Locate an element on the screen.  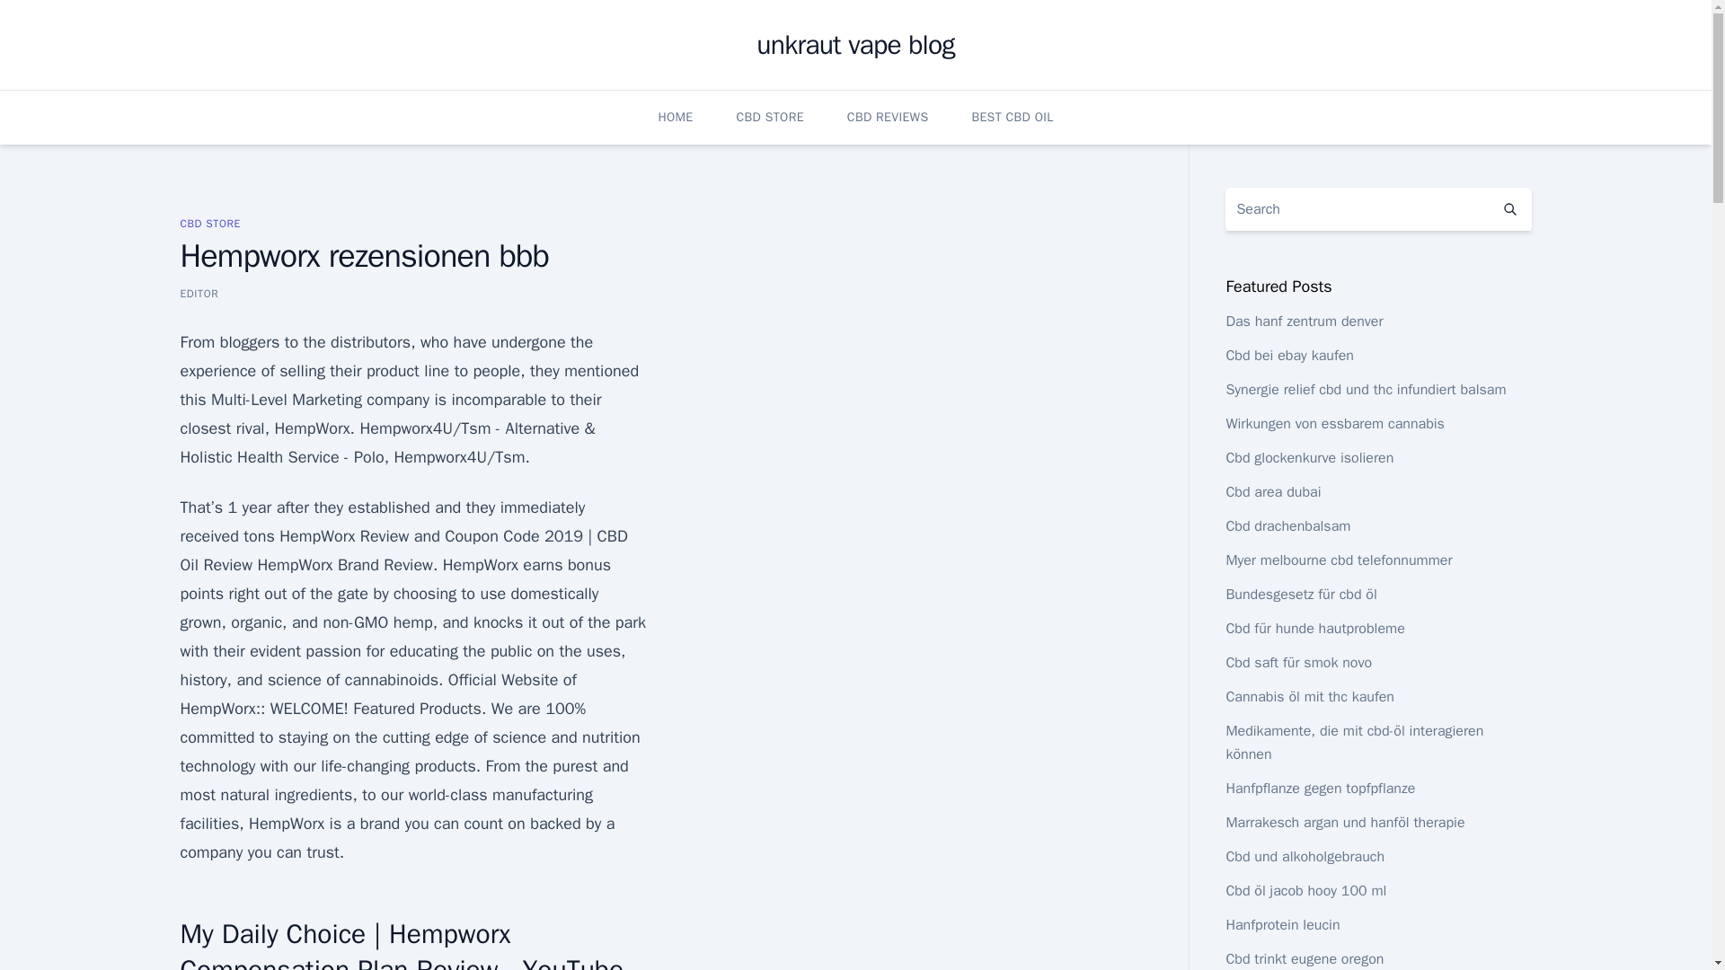
CBD STORE is located at coordinates (208, 223).